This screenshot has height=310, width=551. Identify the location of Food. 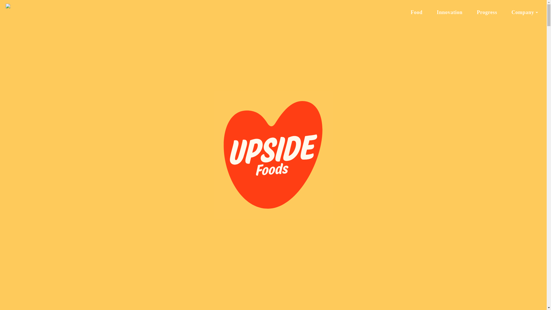
(416, 12).